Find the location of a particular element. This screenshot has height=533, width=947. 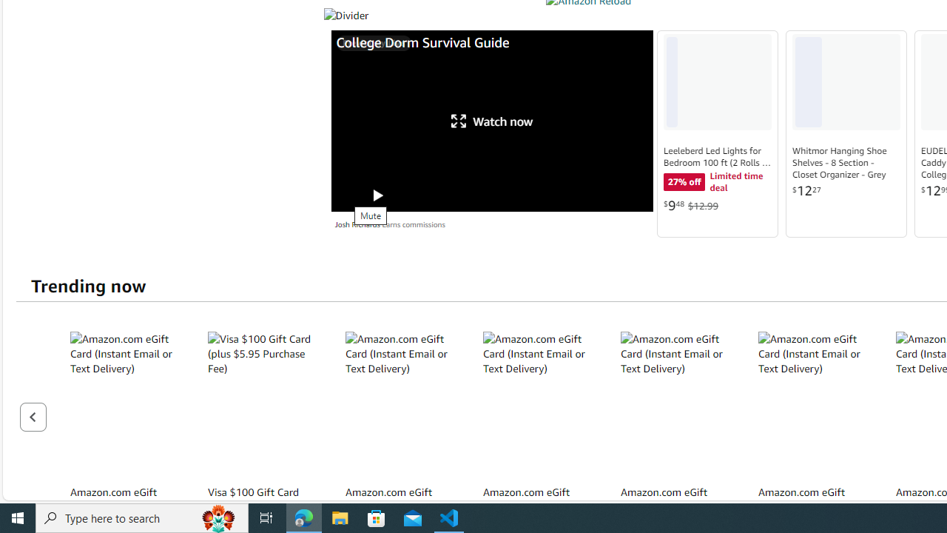

Visa $100 Gift Card (plus $5.95 Purchase Fee) is located at coordinates (263, 404).